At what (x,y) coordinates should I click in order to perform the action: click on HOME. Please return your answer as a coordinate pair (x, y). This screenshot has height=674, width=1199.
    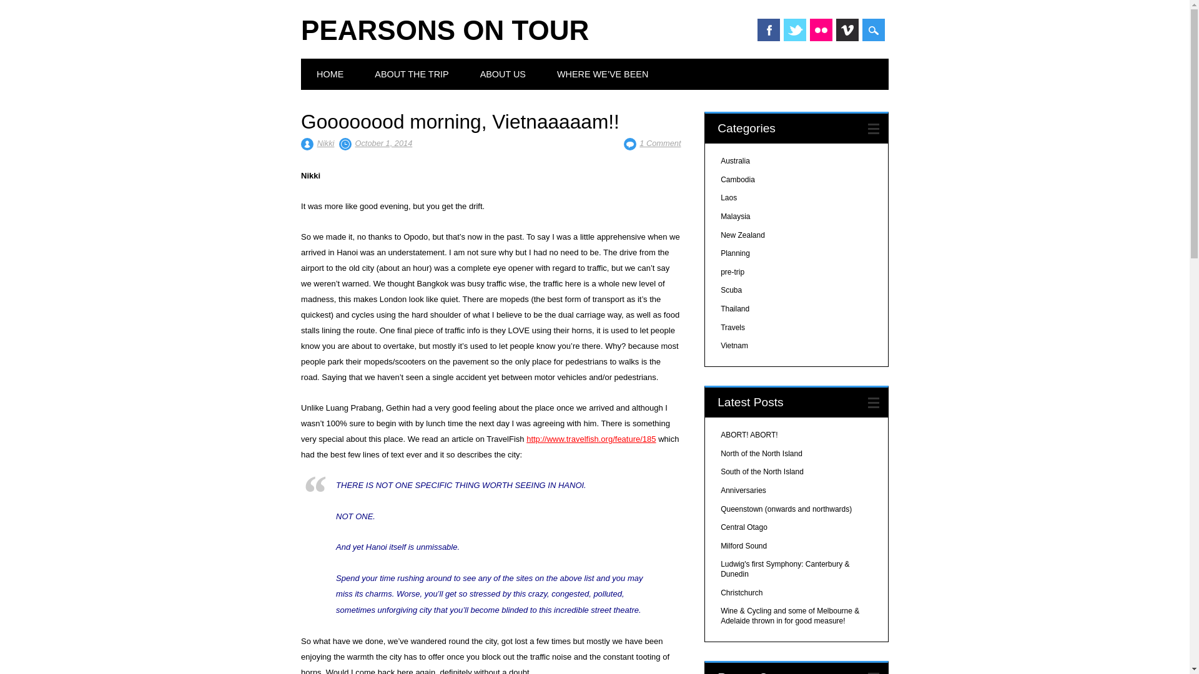
    Looking at the image, I should click on (330, 74).